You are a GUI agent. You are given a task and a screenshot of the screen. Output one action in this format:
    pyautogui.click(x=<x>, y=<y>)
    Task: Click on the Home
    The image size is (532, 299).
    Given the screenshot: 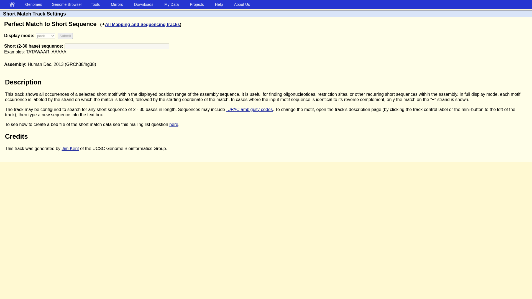 What is the action you would take?
    pyautogui.click(x=13, y=4)
    